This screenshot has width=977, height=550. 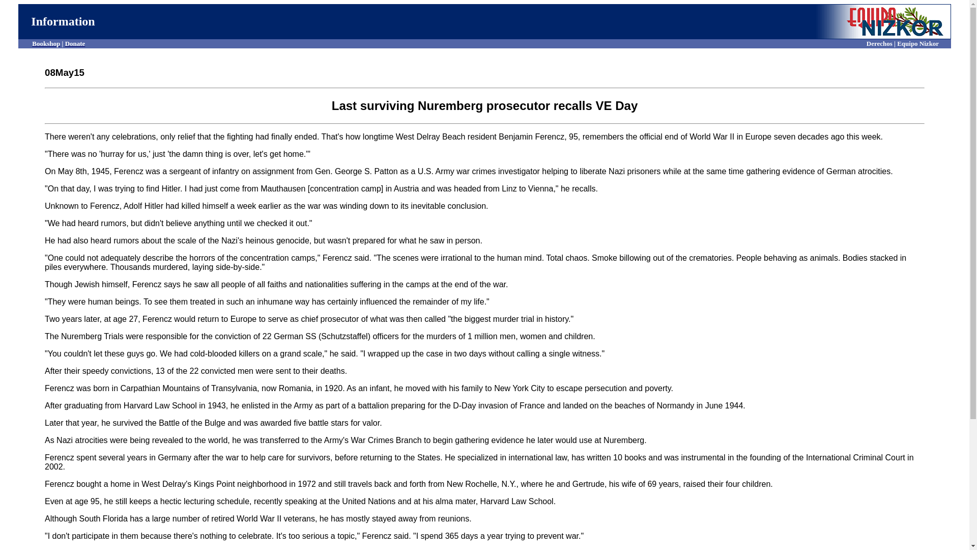 I want to click on Donate, so click(x=75, y=43).